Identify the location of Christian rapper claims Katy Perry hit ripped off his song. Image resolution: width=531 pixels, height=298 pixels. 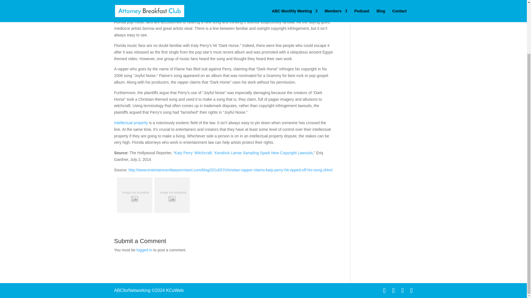
(230, 170).